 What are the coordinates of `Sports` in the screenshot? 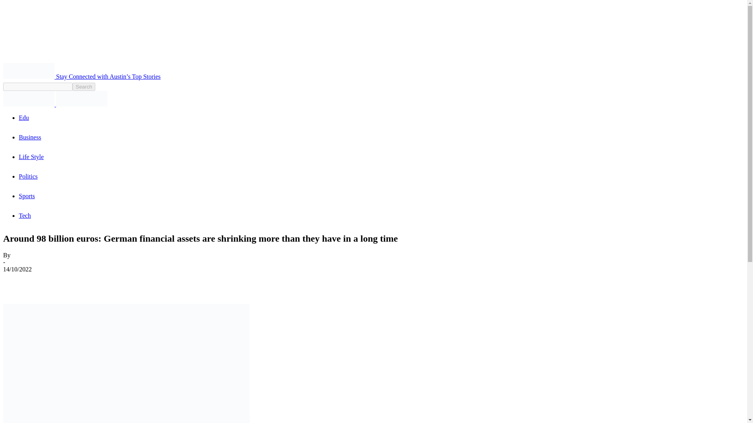 It's located at (27, 196).